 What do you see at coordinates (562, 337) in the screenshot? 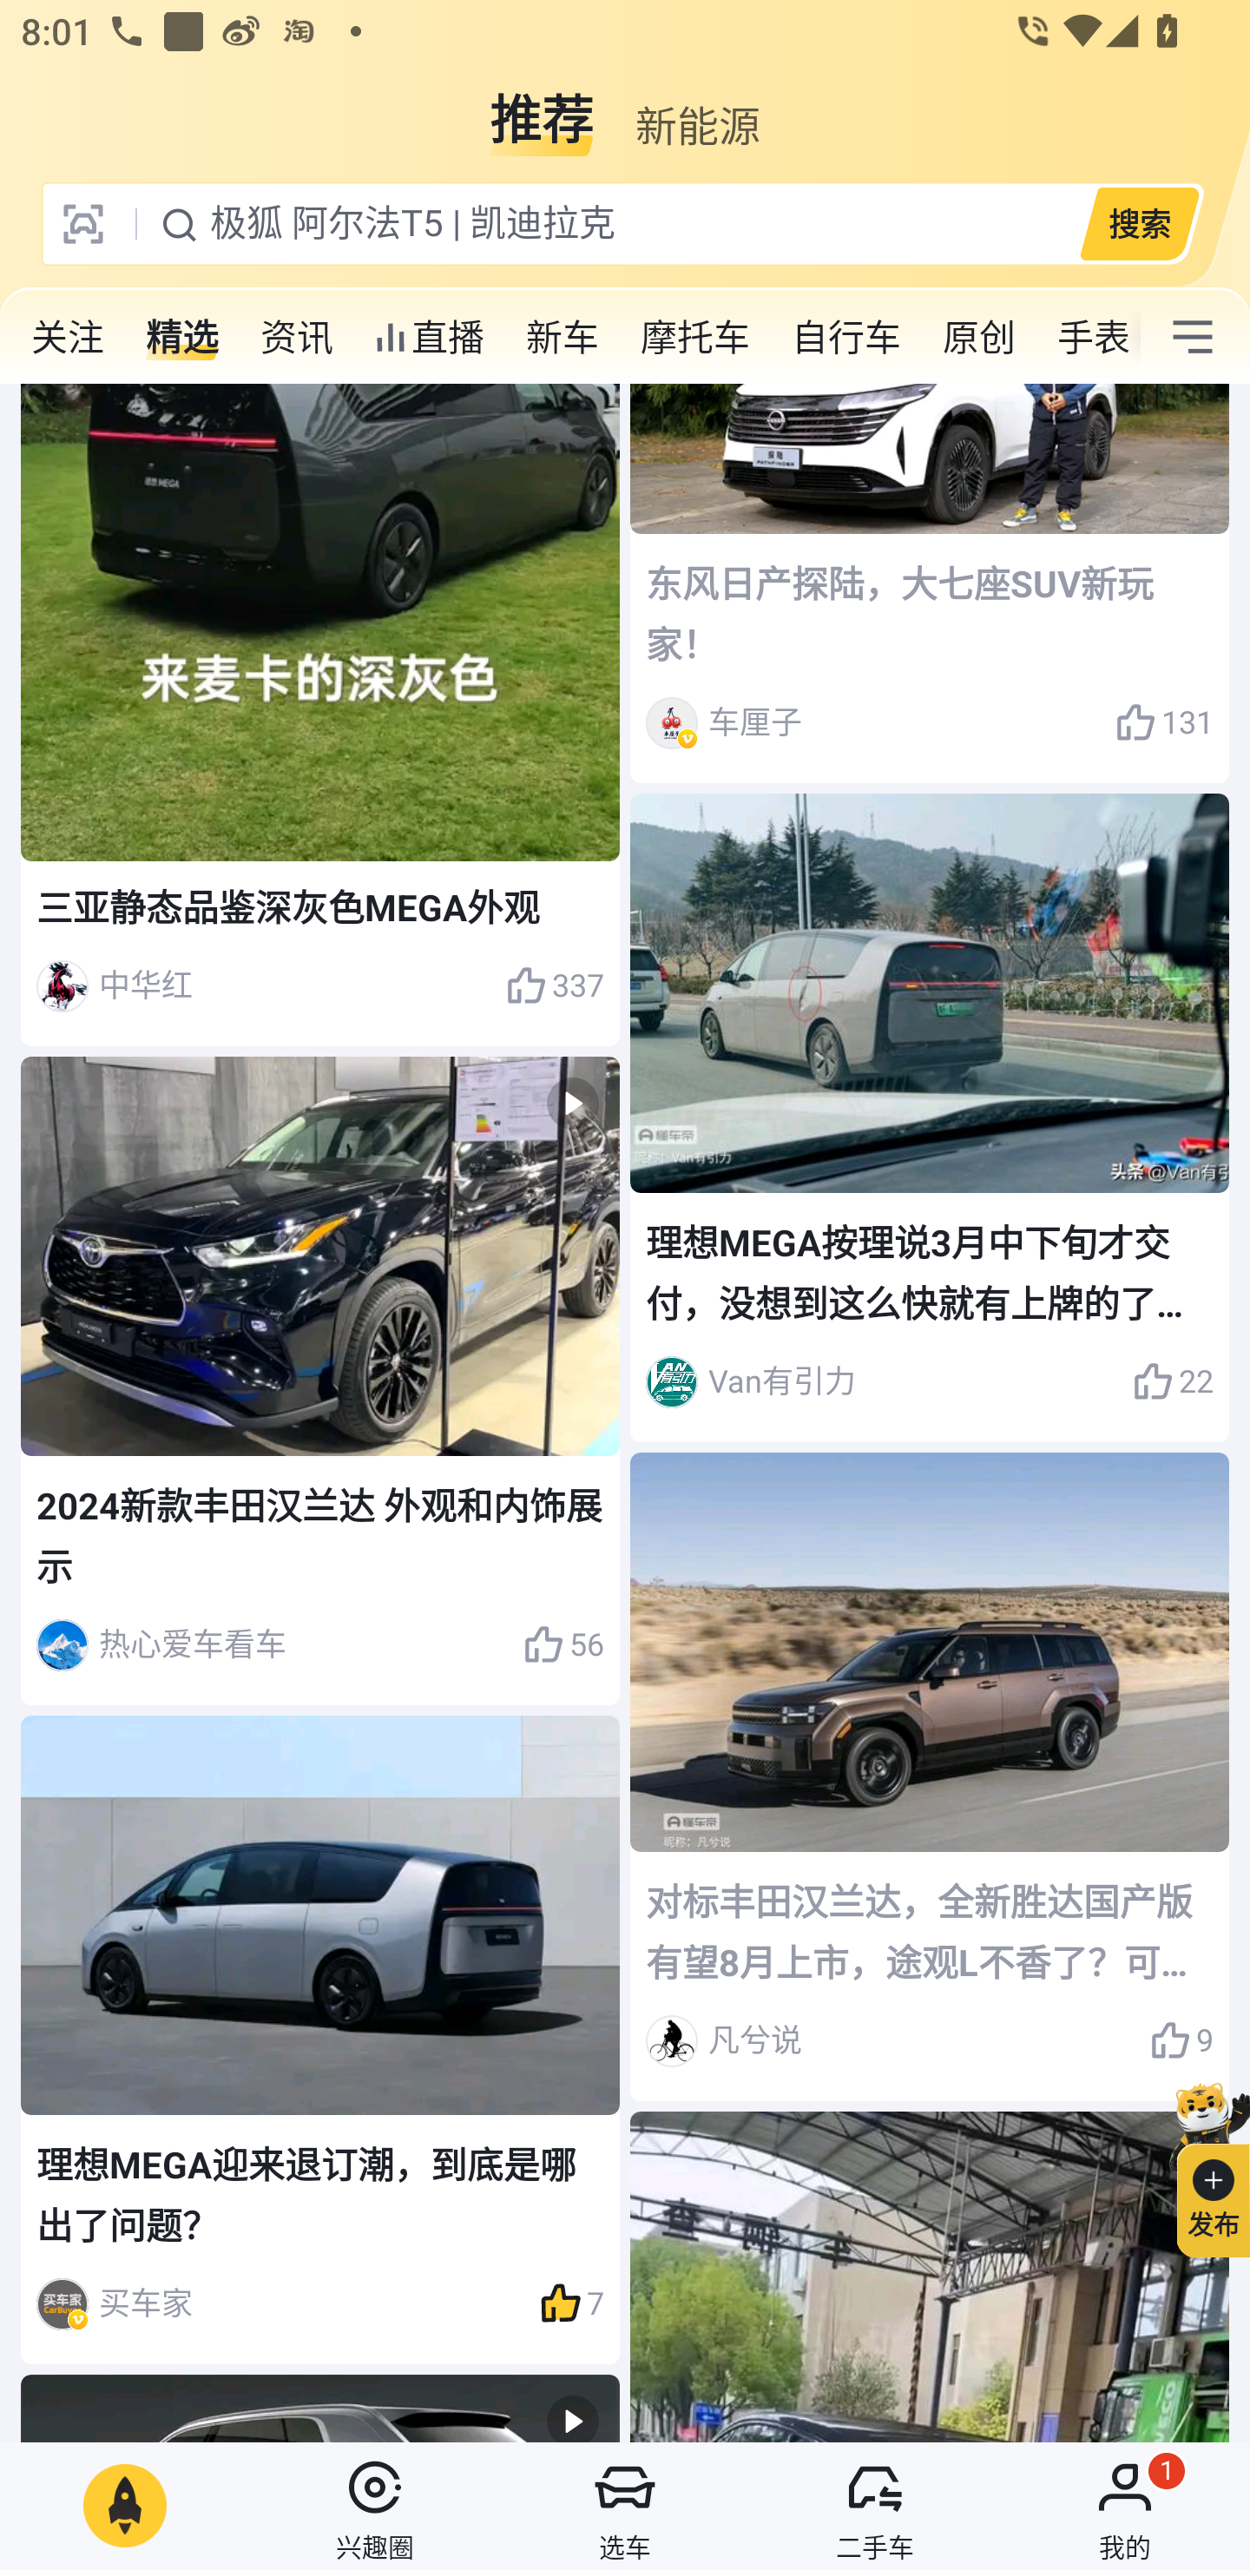
I see `新车` at bounding box center [562, 337].